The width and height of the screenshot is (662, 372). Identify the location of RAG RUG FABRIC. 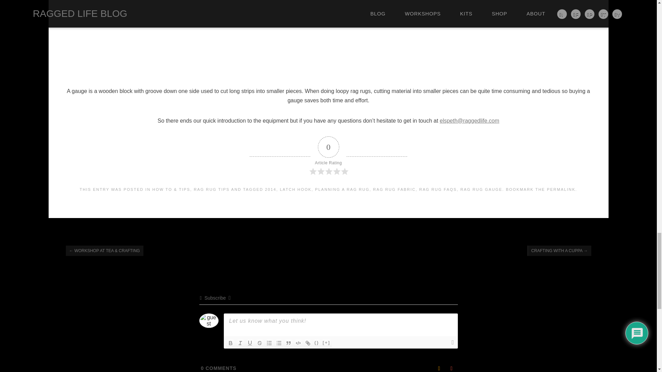
(394, 189).